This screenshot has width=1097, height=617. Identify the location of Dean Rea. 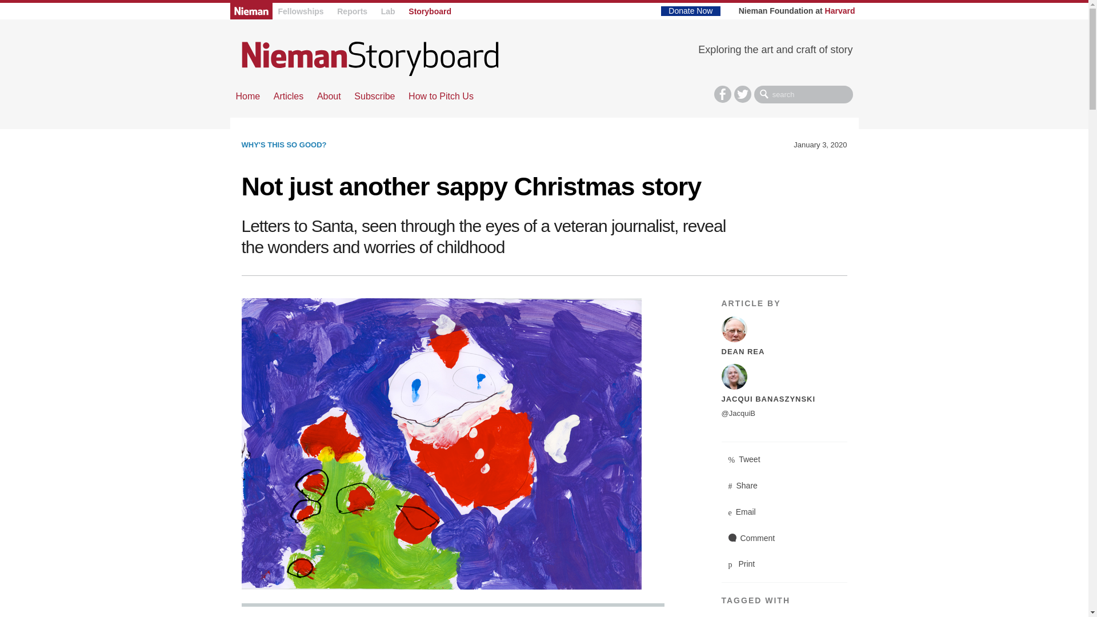
(784, 329).